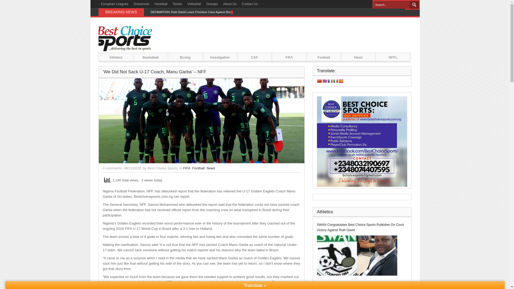 This screenshot has width=514, height=289. What do you see at coordinates (211, 168) in the screenshot?
I see `News` at bounding box center [211, 168].